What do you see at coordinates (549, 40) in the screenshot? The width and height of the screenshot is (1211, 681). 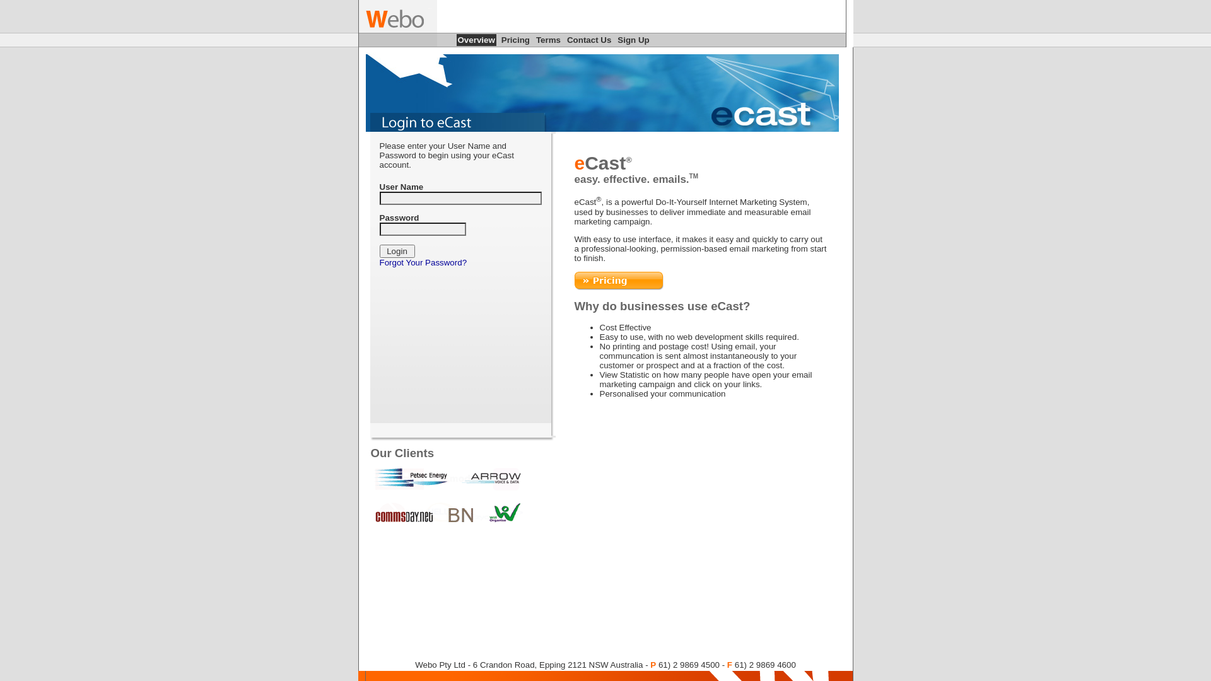 I see `Terms` at bounding box center [549, 40].